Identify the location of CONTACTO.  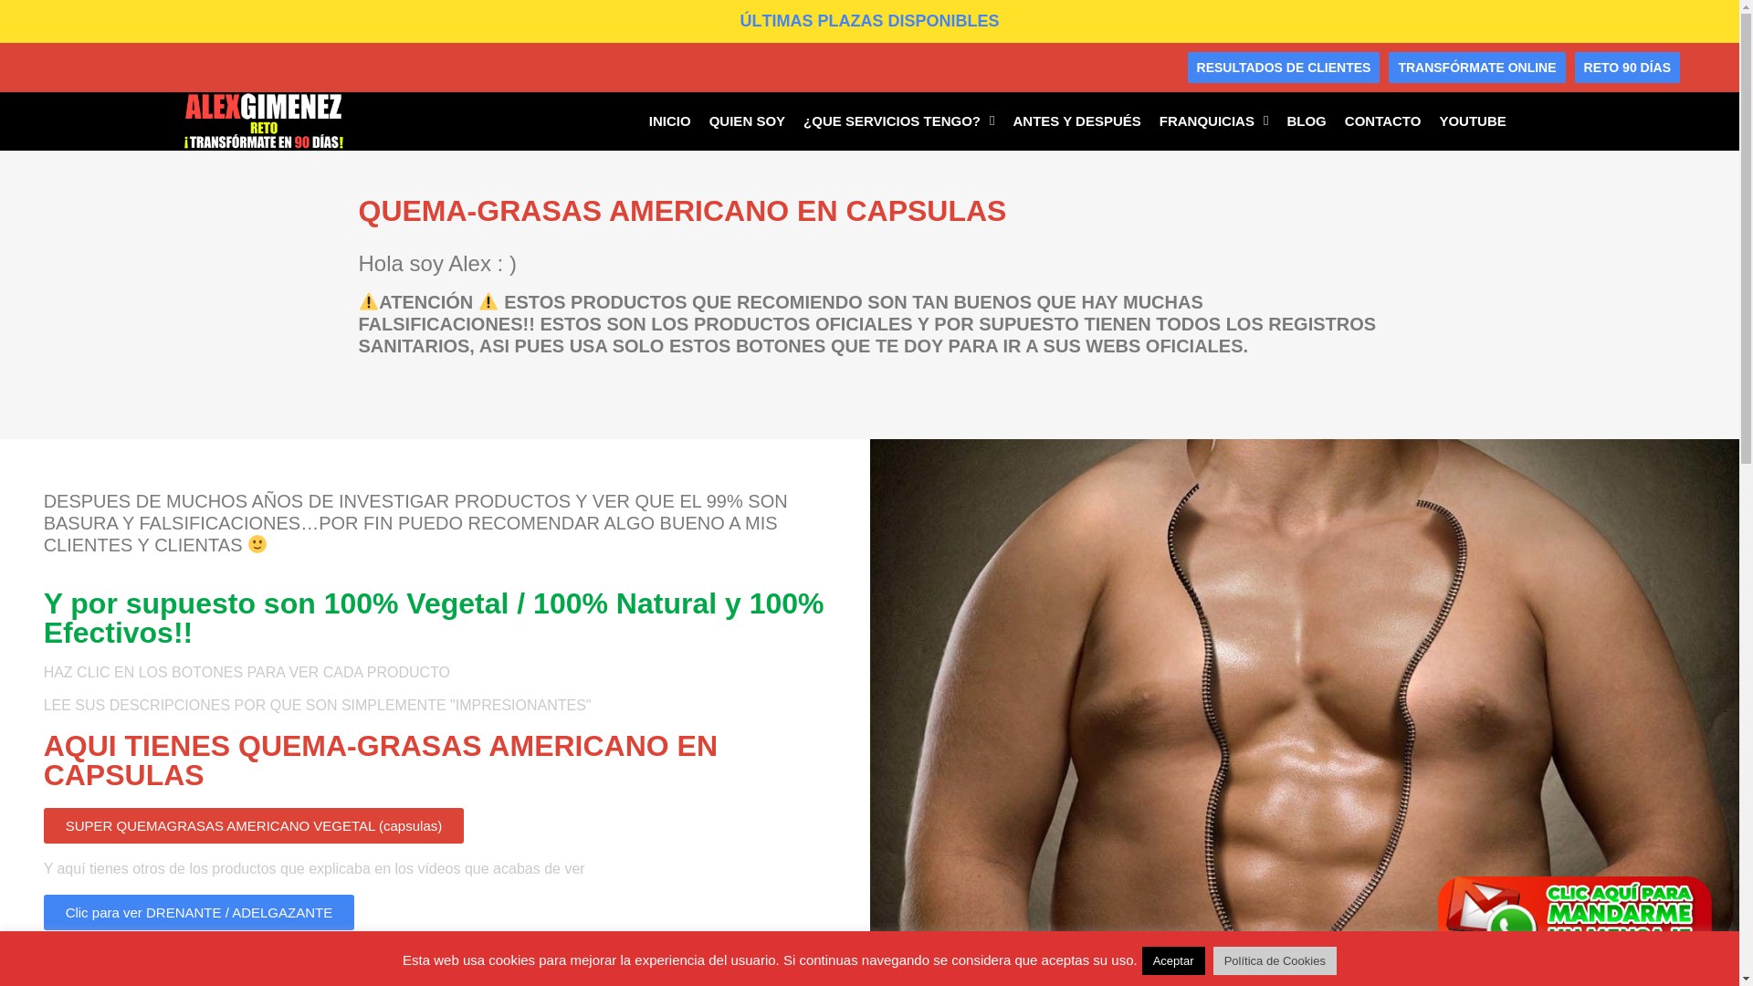
(1382, 122).